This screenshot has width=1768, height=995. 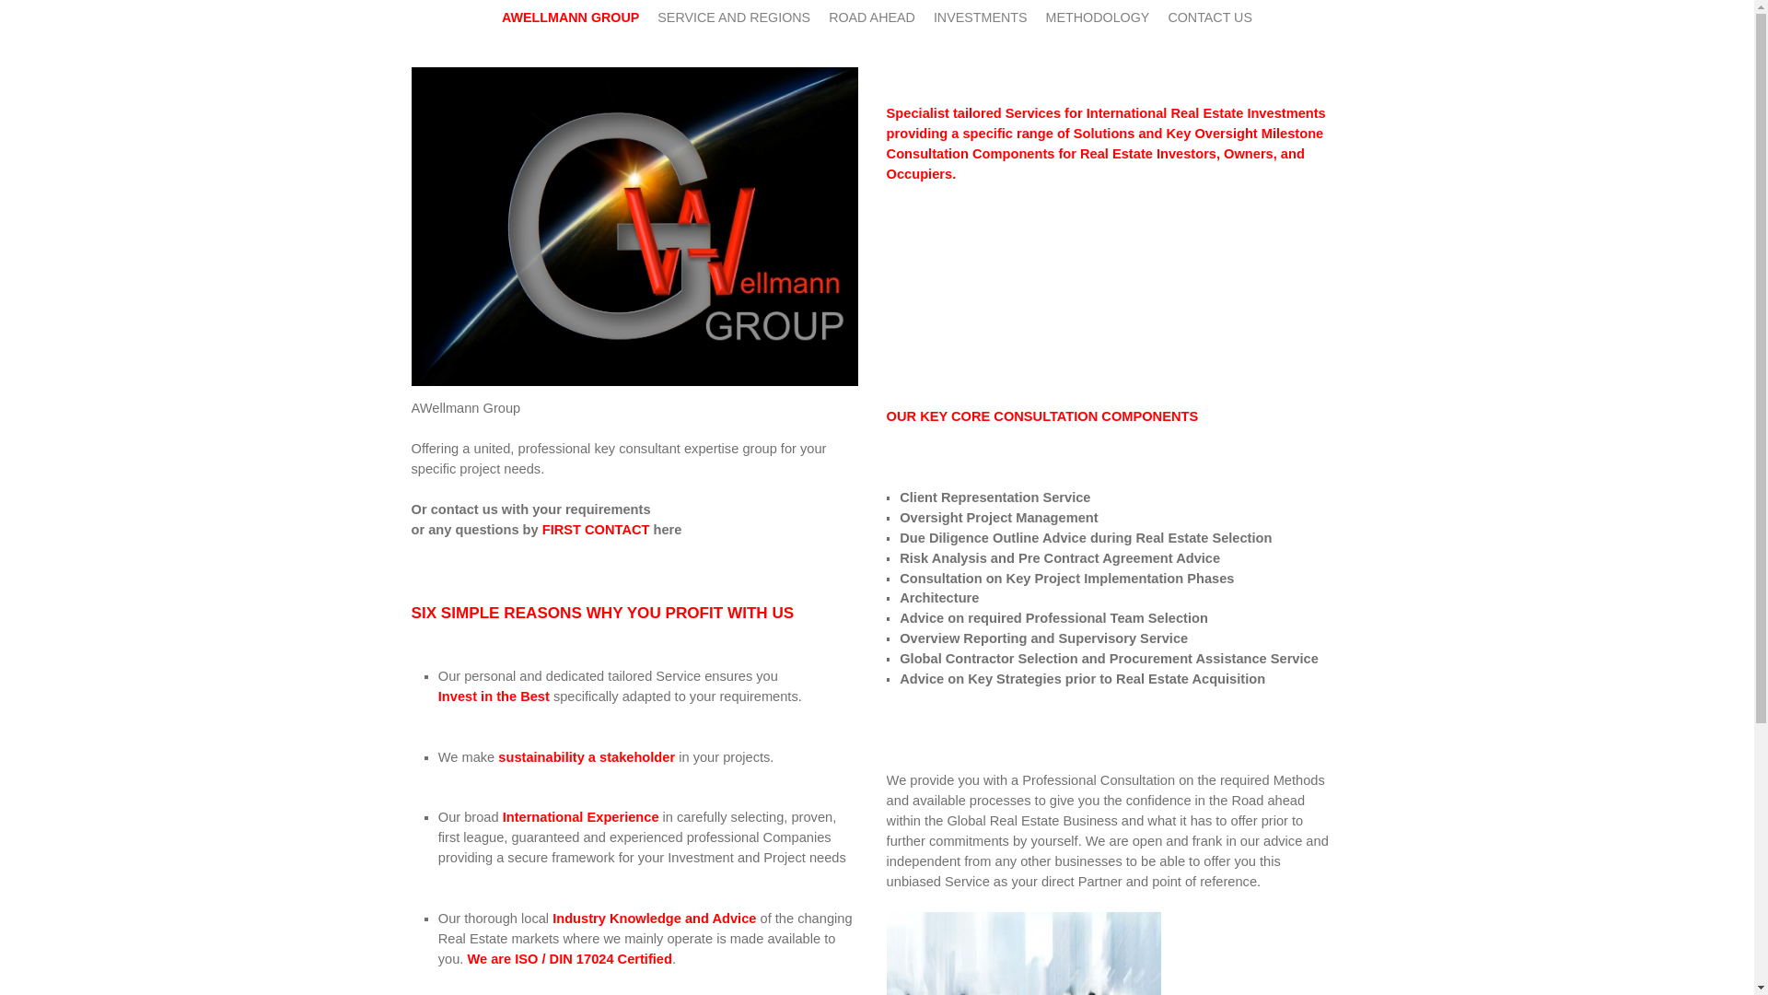 What do you see at coordinates (597, 530) in the screenshot?
I see `FIRST CONTACT` at bounding box center [597, 530].